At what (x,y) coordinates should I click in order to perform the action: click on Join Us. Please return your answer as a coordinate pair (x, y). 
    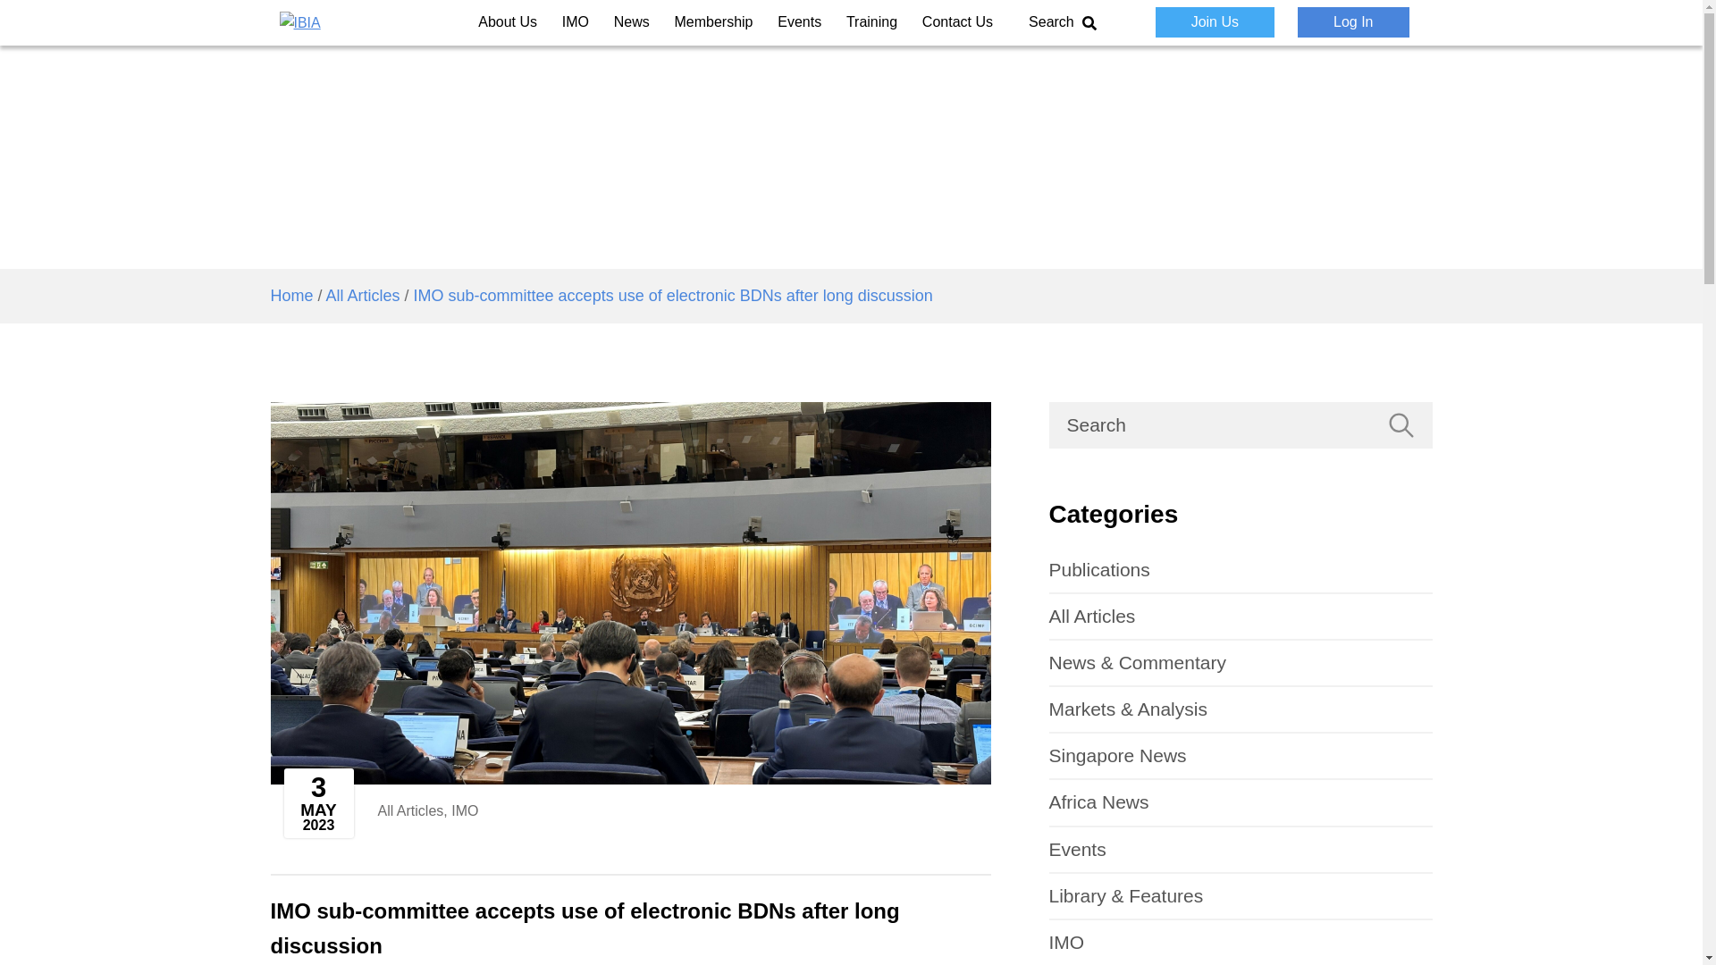
    Looking at the image, I should click on (1215, 21).